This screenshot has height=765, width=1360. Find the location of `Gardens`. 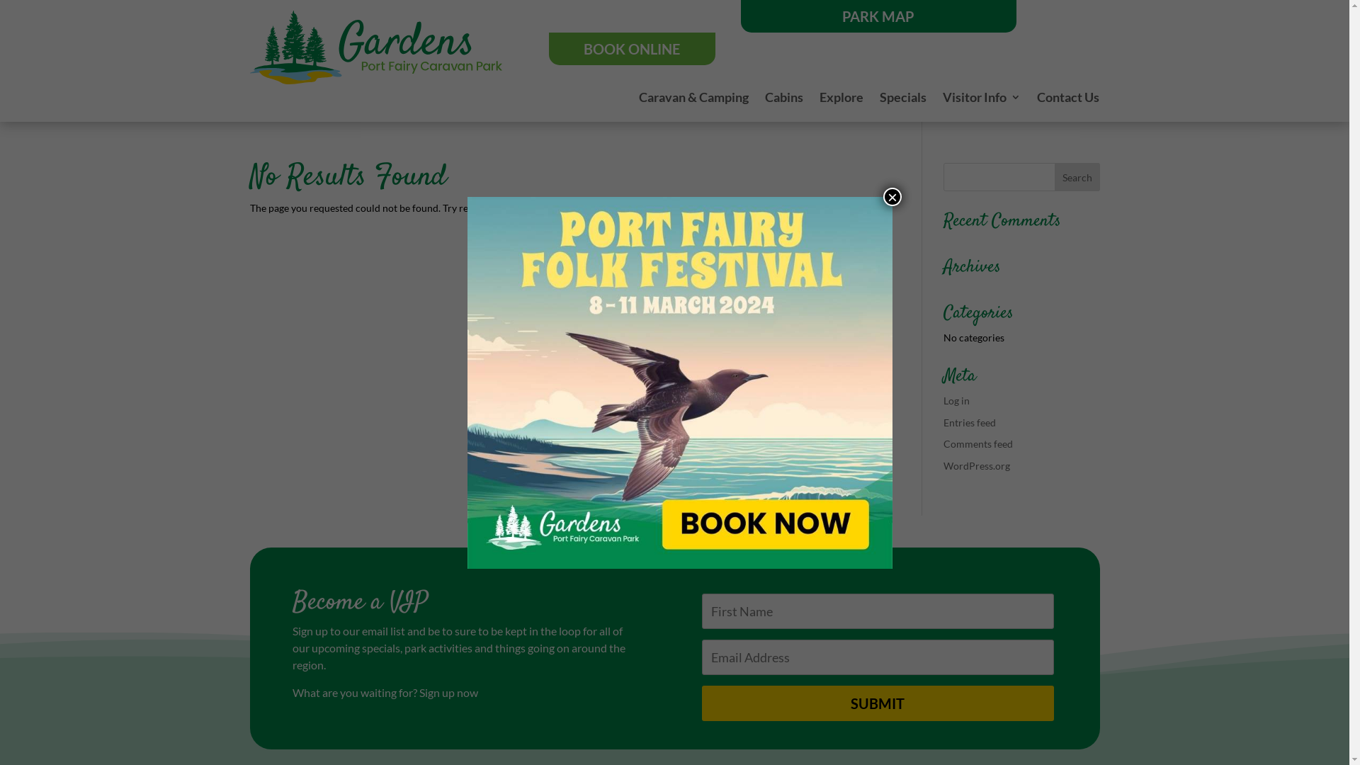

Gardens is located at coordinates (375, 47).